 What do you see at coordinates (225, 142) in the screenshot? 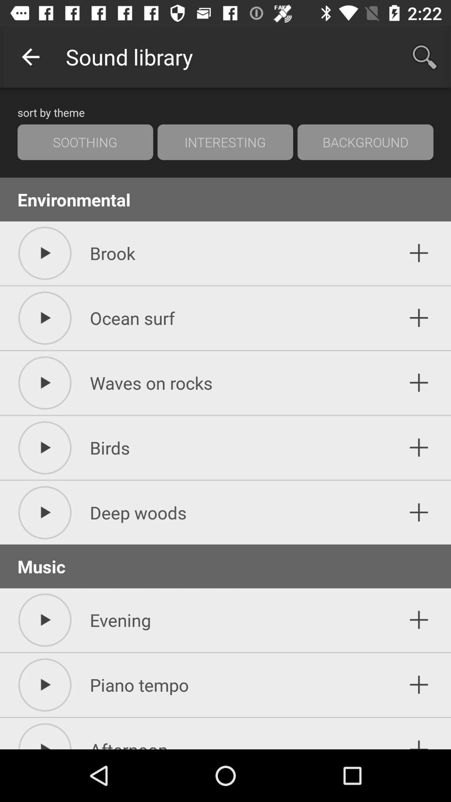
I see `select the item above the environmental item` at bounding box center [225, 142].